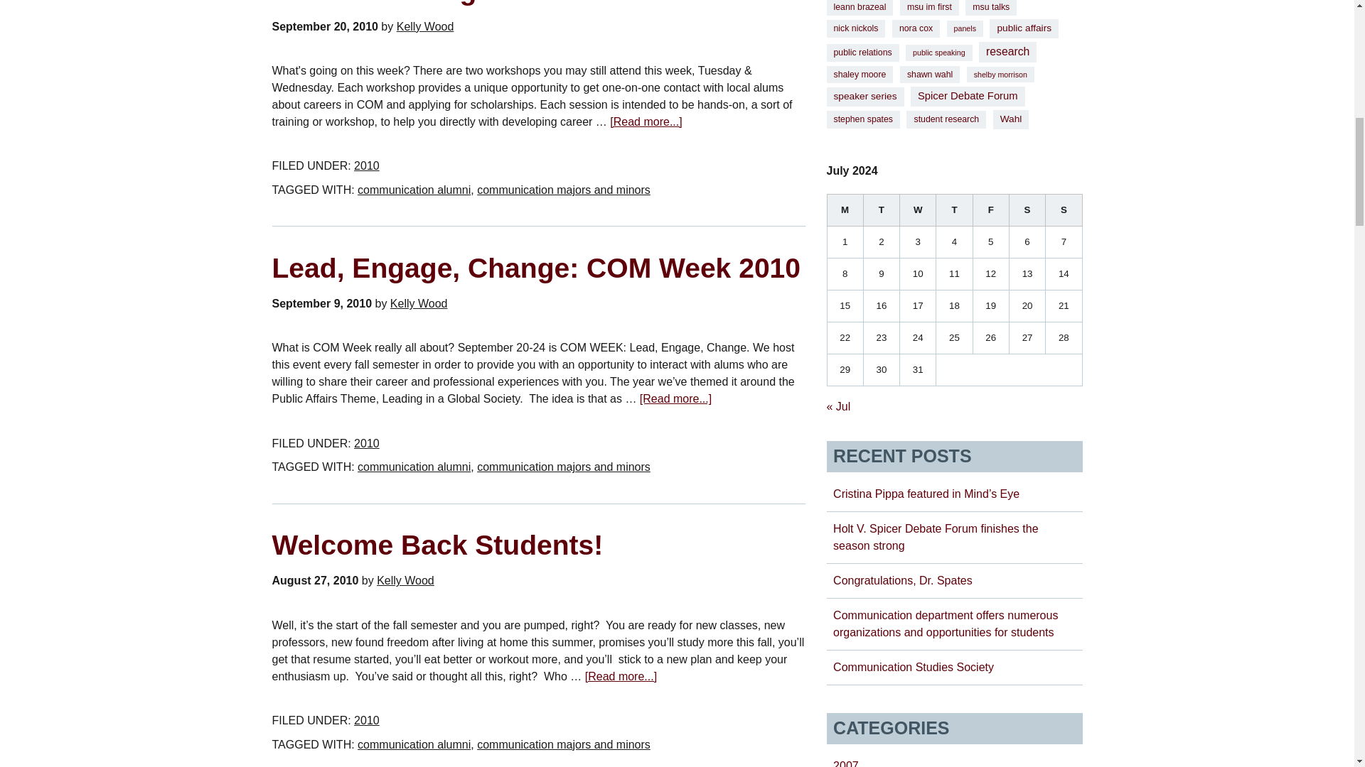 The height and width of the screenshot is (767, 1365). Describe the element at coordinates (1027, 210) in the screenshot. I see `Saturday` at that location.